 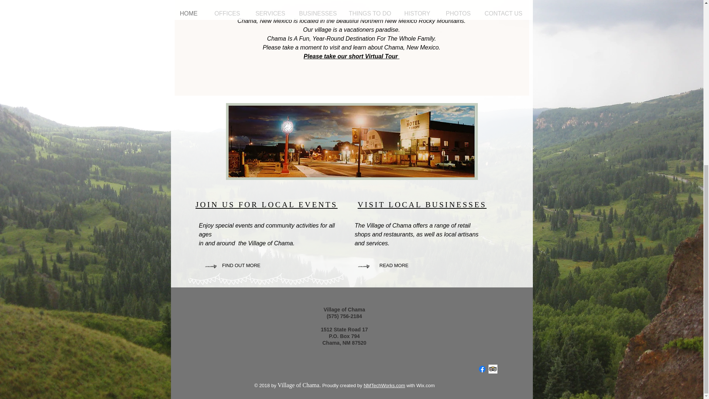 I want to click on Wix.co, so click(x=423, y=385).